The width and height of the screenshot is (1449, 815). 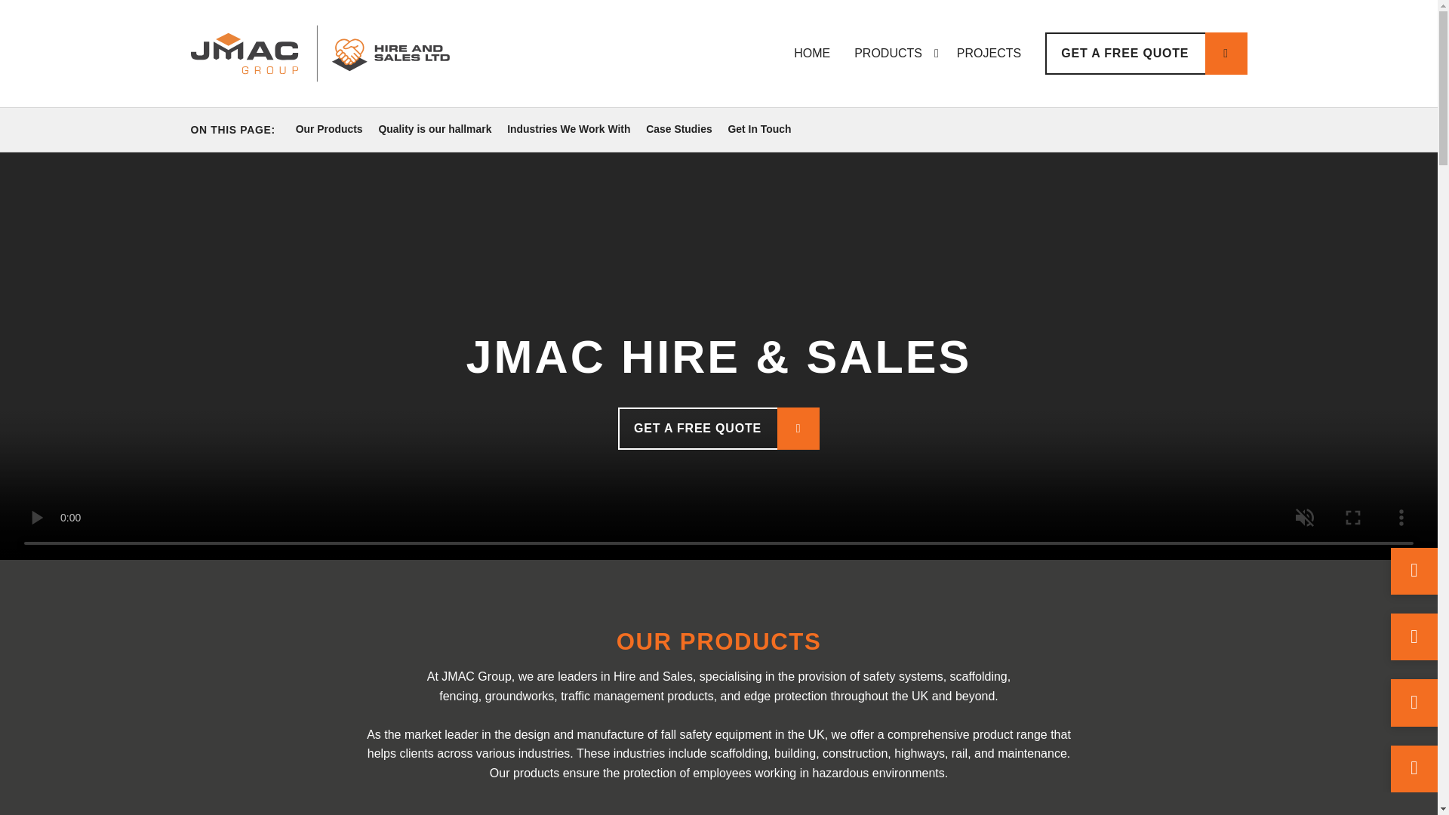 I want to click on GET A FREE QUOTE, so click(x=718, y=429).